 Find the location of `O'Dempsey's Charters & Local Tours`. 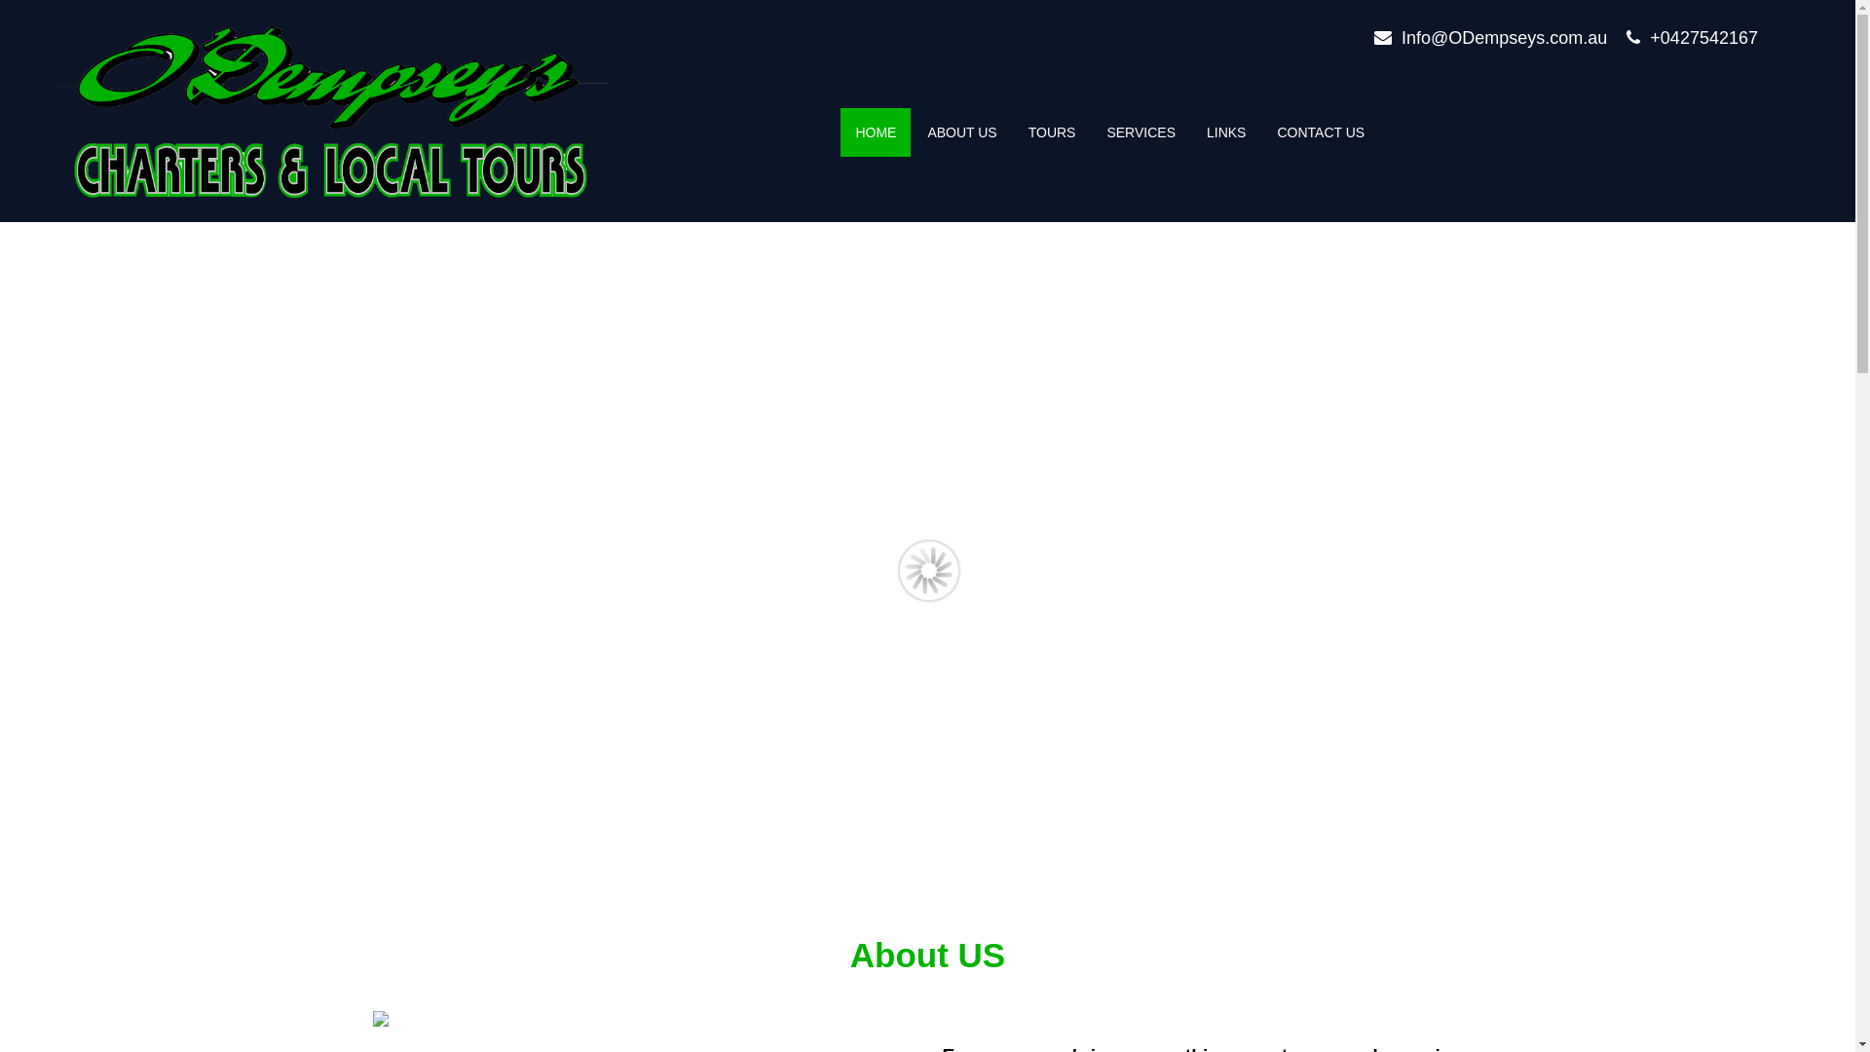

O'Dempsey's Charters & Local Tours is located at coordinates (333, 114).